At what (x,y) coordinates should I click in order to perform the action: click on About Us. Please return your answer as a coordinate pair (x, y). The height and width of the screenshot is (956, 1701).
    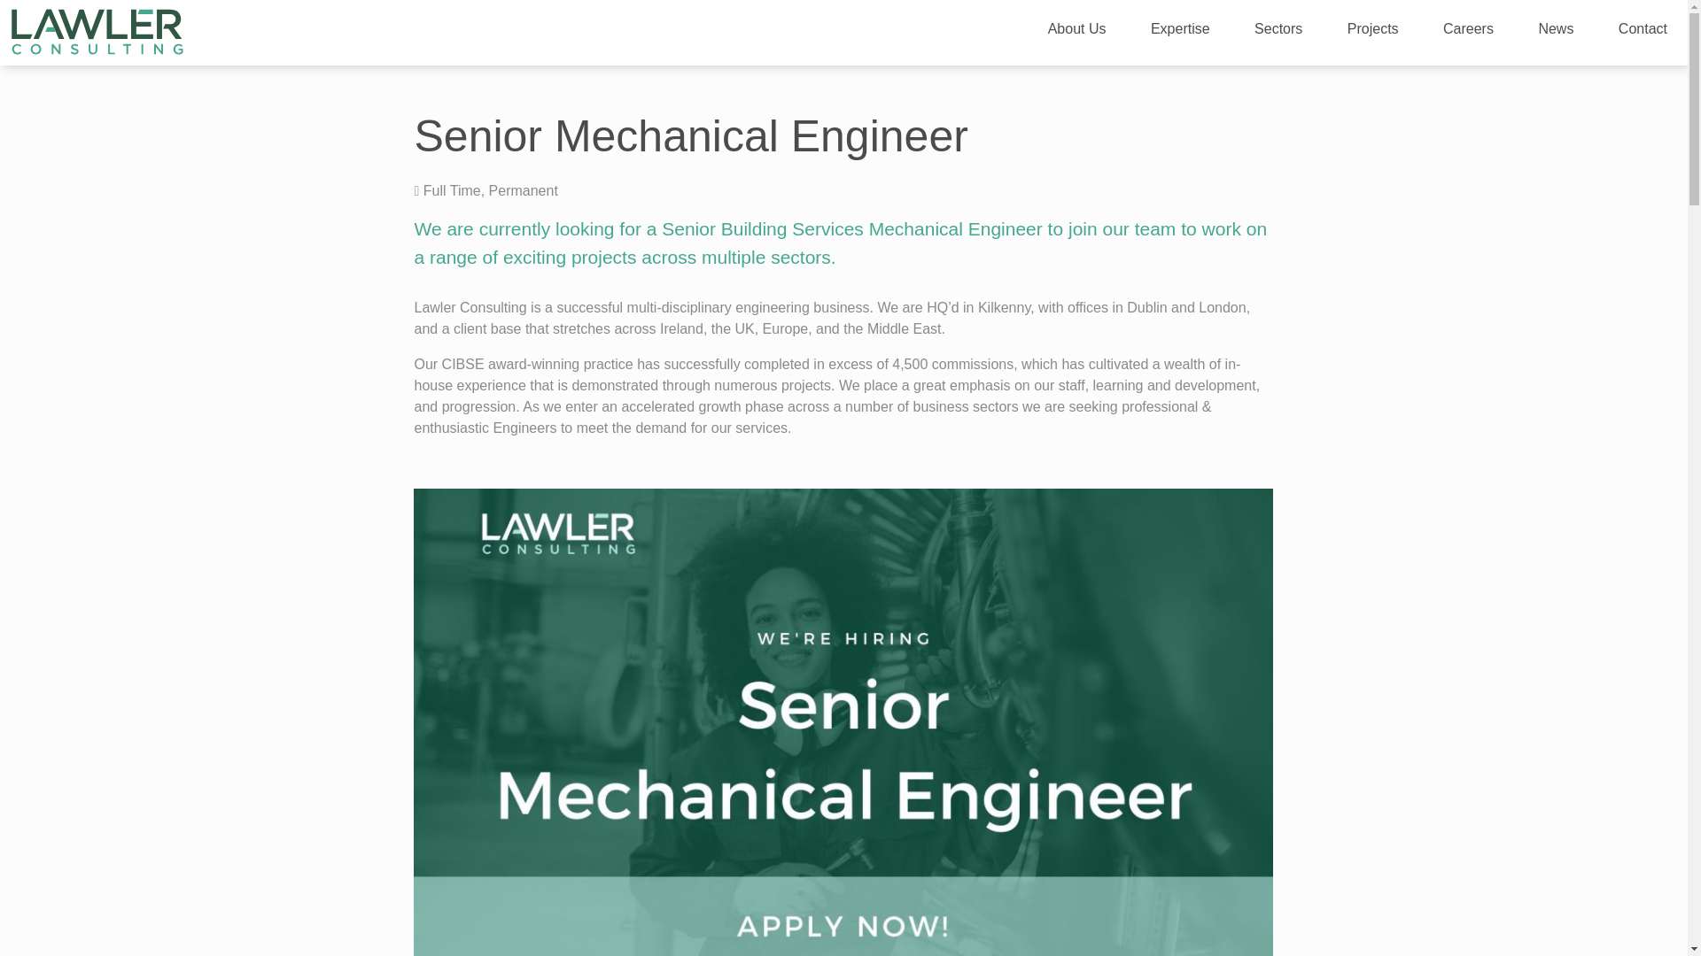
    Looking at the image, I should click on (1076, 32).